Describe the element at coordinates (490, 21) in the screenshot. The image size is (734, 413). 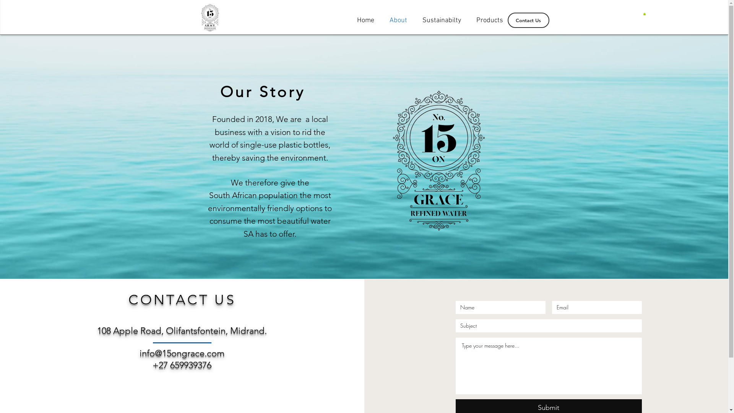
I see `Products` at that location.